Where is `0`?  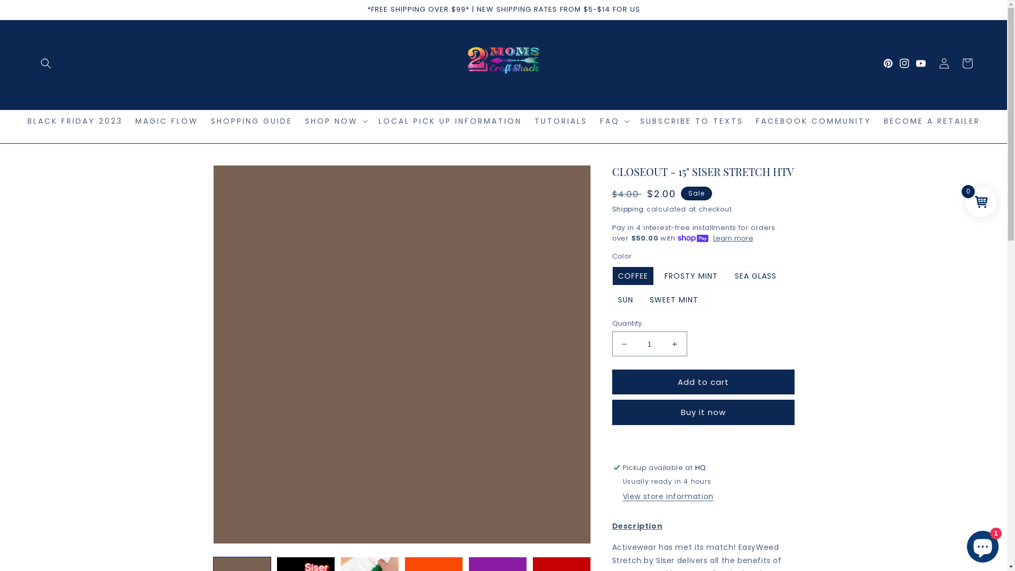
0 is located at coordinates (981, 202).